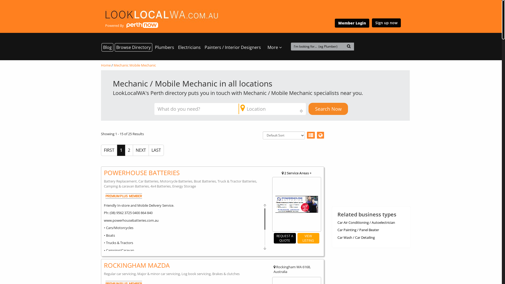  I want to click on Use Current Location, so click(301, 111).